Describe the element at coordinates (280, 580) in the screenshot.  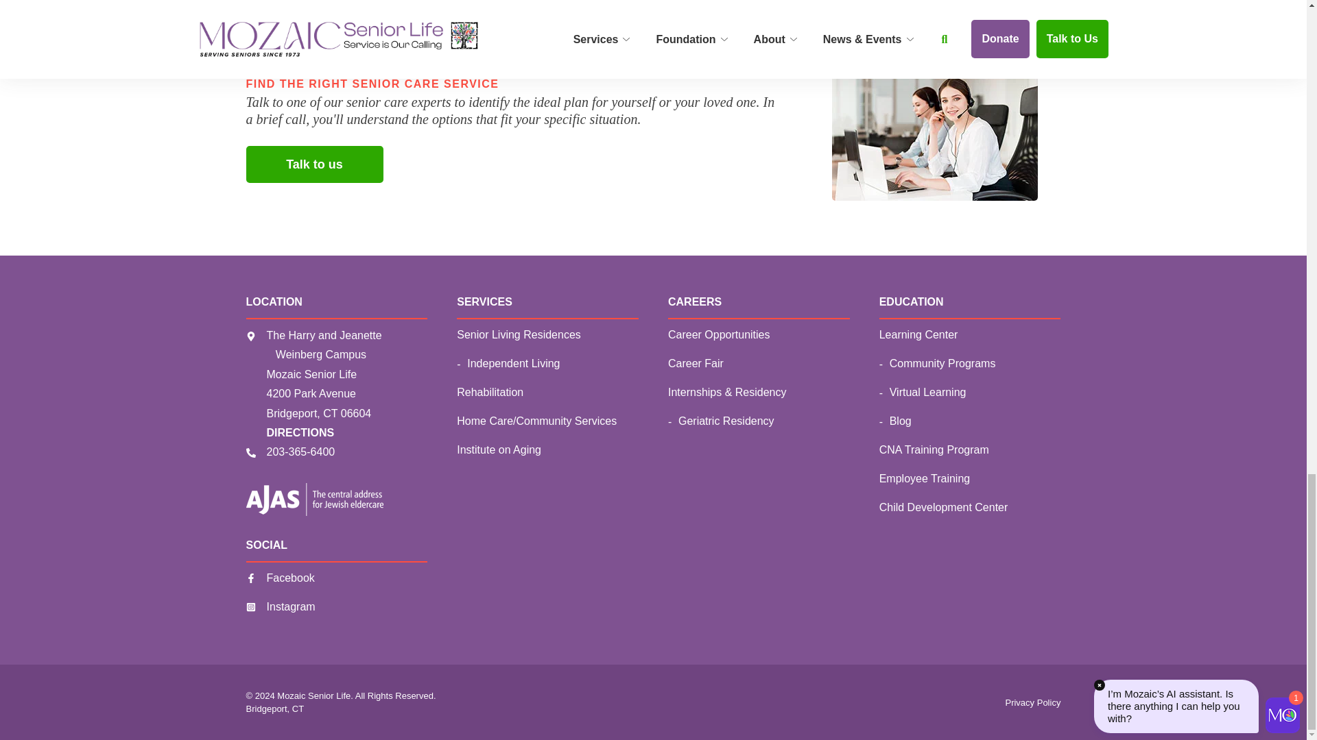
I see `Like us on Facebook` at that location.